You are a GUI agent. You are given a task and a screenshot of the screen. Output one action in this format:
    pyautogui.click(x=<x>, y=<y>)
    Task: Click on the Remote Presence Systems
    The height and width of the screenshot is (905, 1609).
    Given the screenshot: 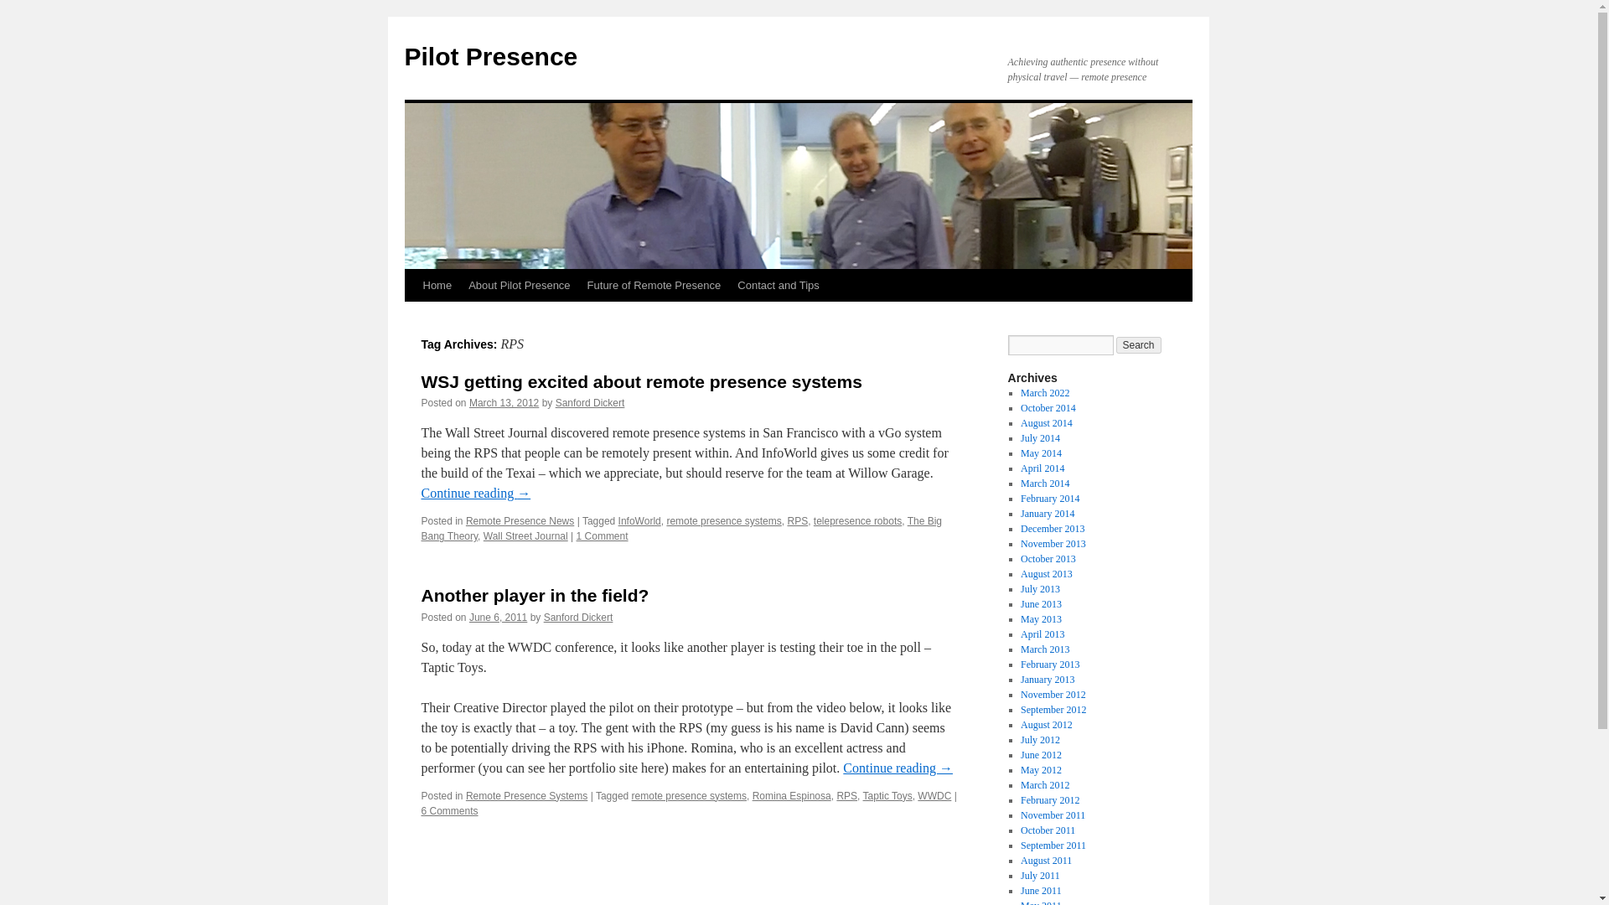 What is the action you would take?
    pyautogui.click(x=526, y=795)
    